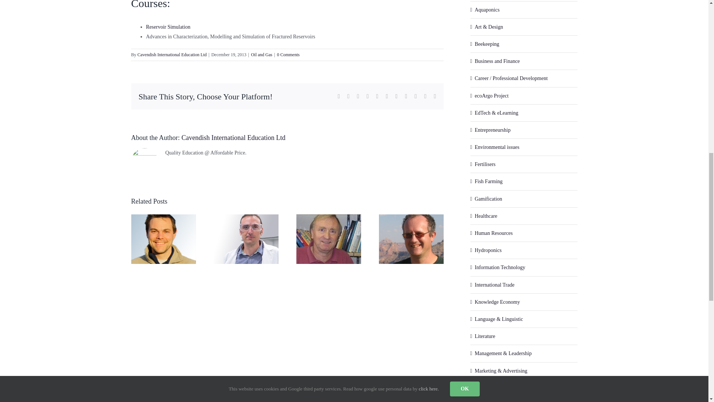 The height and width of the screenshot is (402, 714). Describe the element at coordinates (172, 55) in the screenshot. I see `Posts by Cavendish International Education Ltd` at that location.